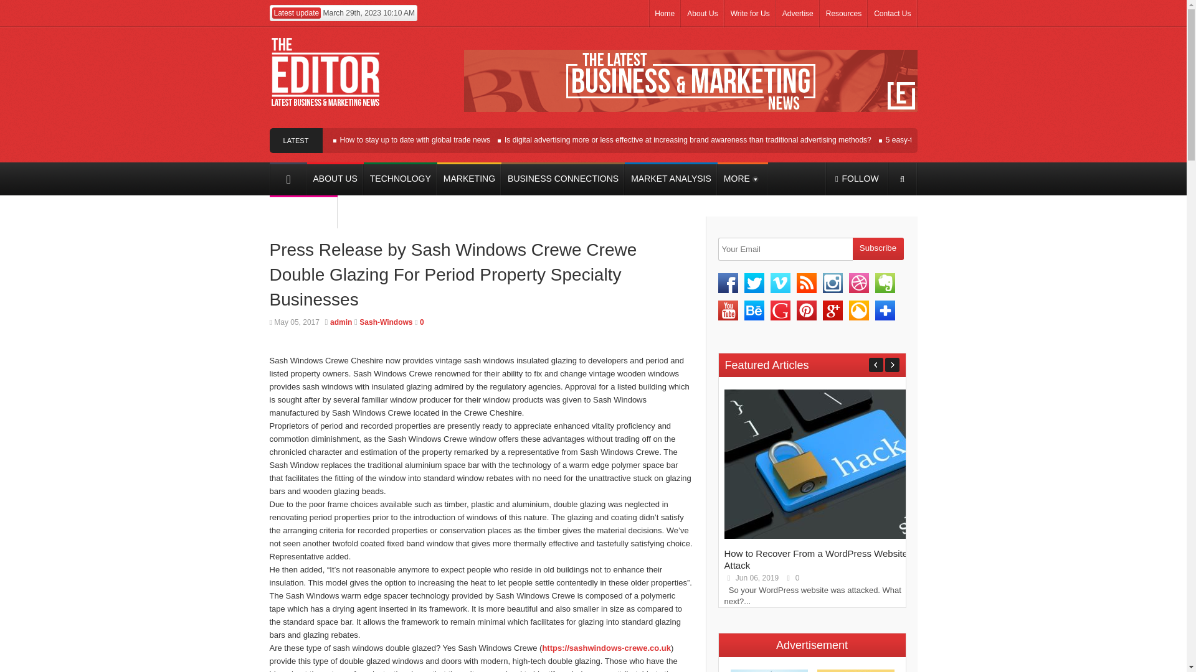  I want to click on FOLLOW, so click(857, 179).